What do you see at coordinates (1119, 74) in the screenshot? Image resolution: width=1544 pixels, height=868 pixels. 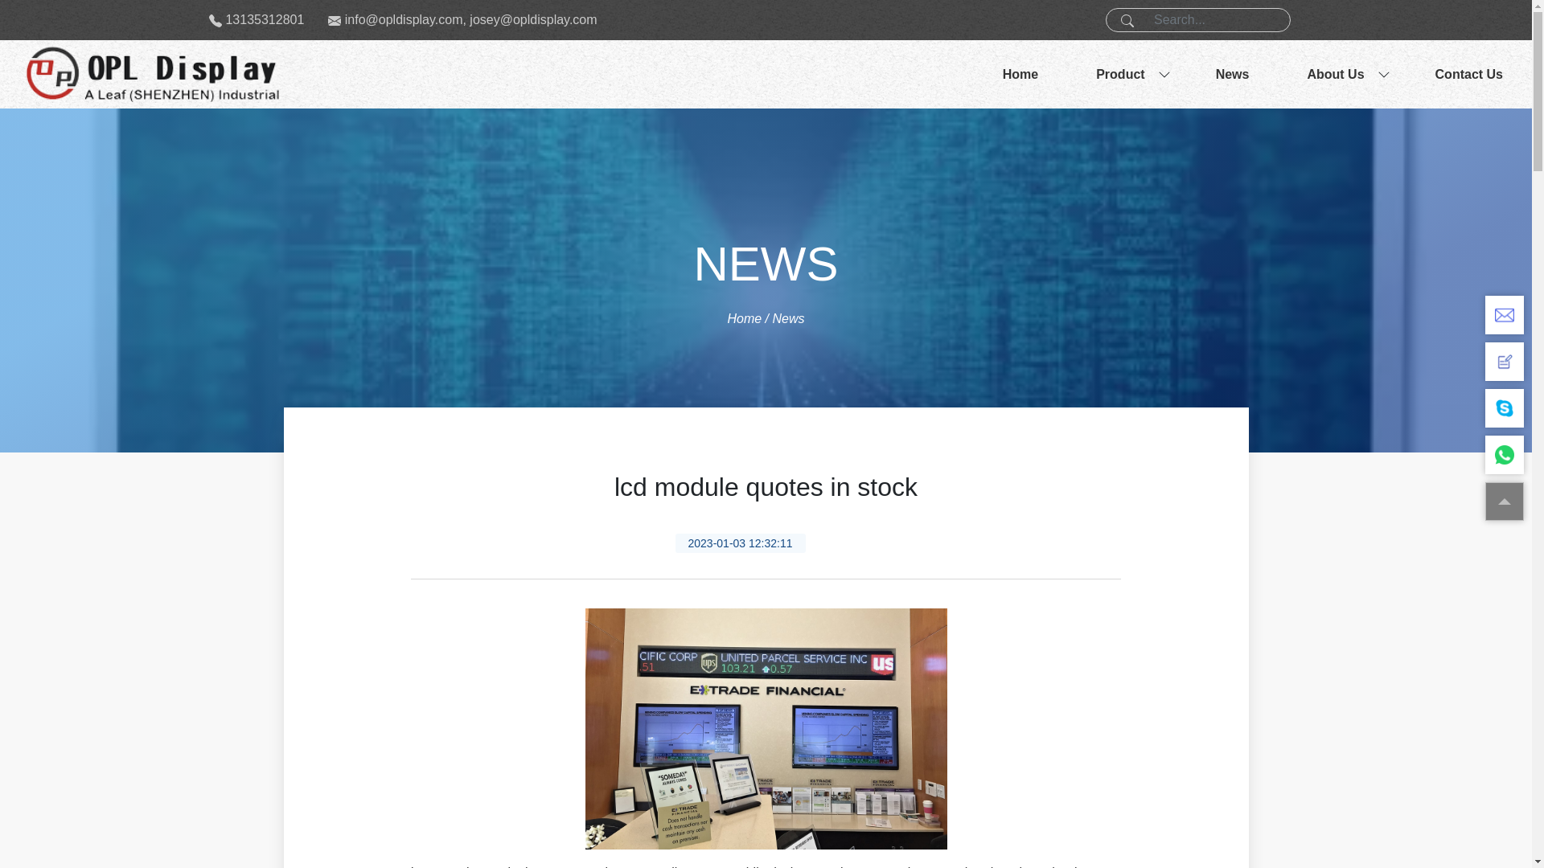 I see `Product` at bounding box center [1119, 74].